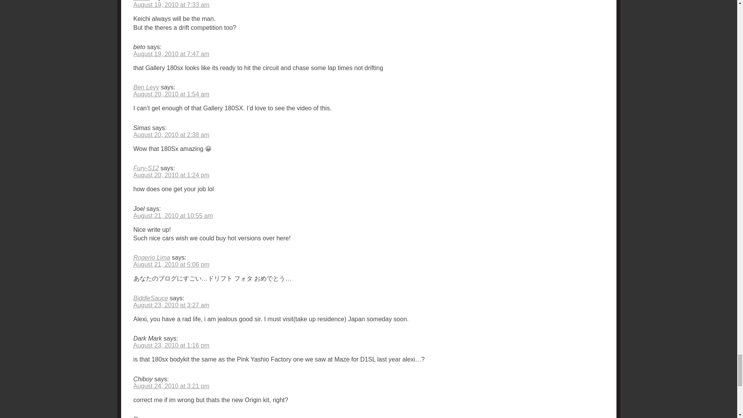 This screenshot has height=418, width=743. Describe the element at coordinates (171, 345) in the screenshot. I see `August 23, 2010 at 1:16 pm` at that location.